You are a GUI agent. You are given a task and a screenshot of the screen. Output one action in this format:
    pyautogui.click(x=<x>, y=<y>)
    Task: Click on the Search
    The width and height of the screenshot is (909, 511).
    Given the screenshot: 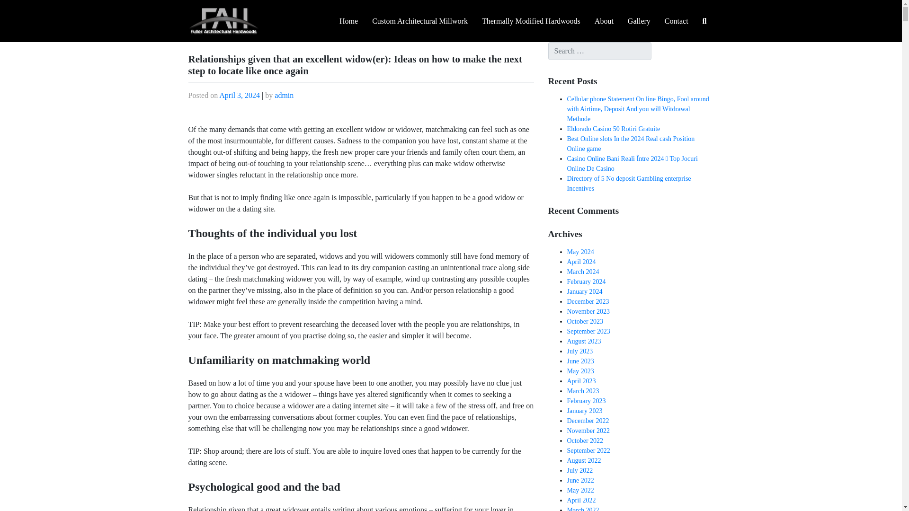 What is the action you would take?
    pyautogui.click(x=671, y=46)
    